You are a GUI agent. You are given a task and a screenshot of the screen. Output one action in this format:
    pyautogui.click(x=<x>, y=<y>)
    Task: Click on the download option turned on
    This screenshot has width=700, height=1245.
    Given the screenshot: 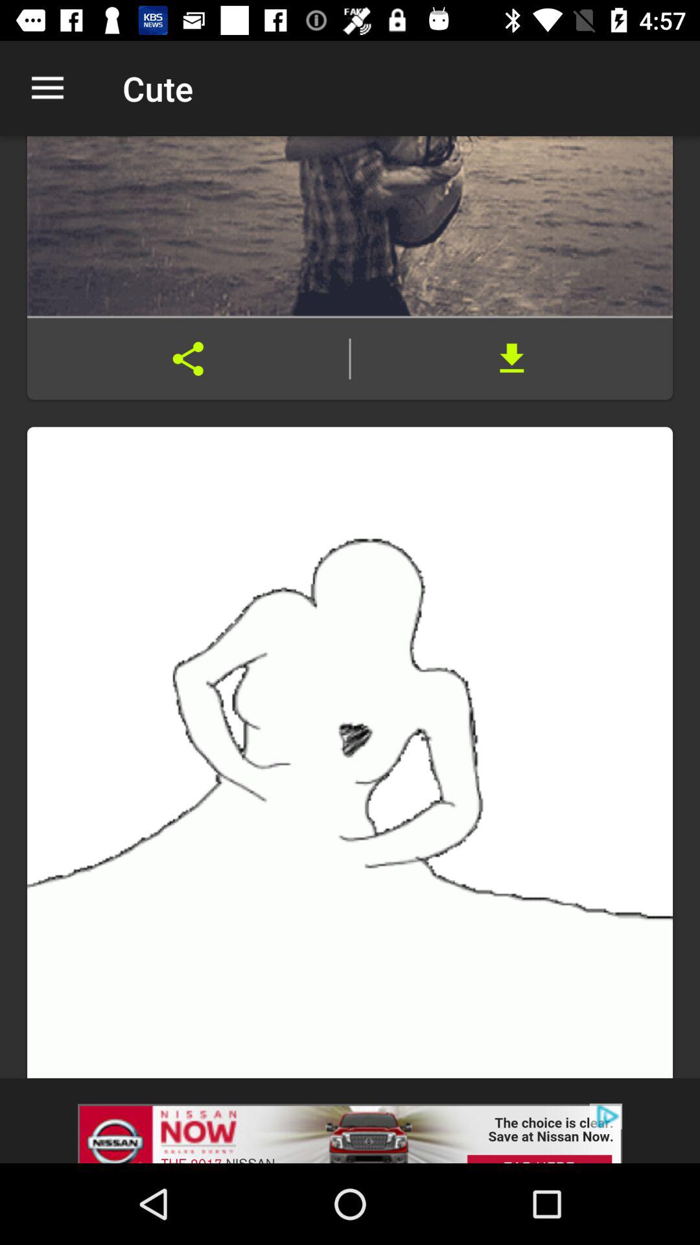 What is the action you would take?
    pyautogui.click(x=512, y=359)
    